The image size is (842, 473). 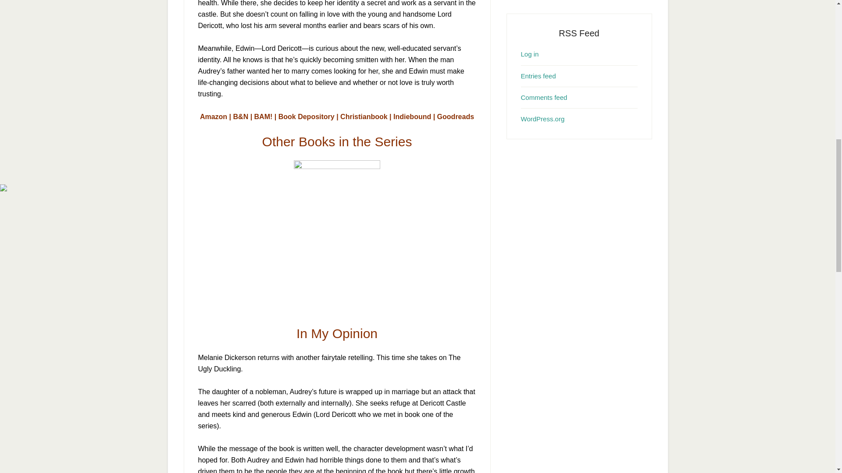 I want to click on Goodreads, so click(x=455, y=116).